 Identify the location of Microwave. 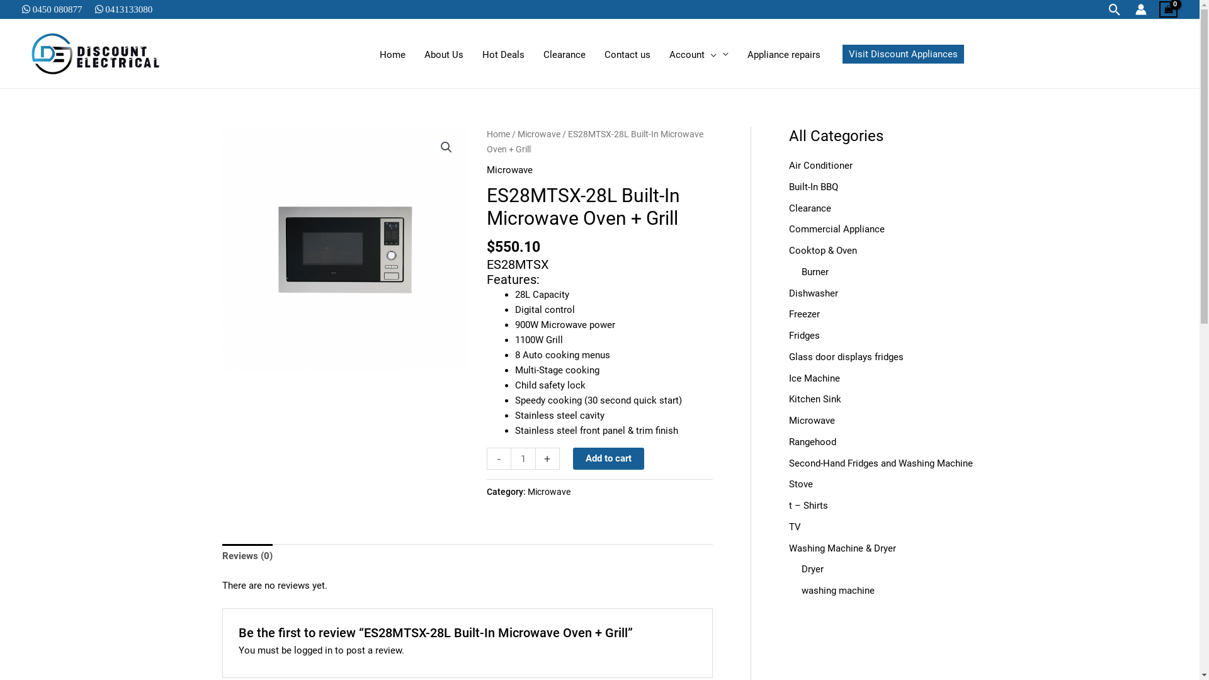
(549, 492).